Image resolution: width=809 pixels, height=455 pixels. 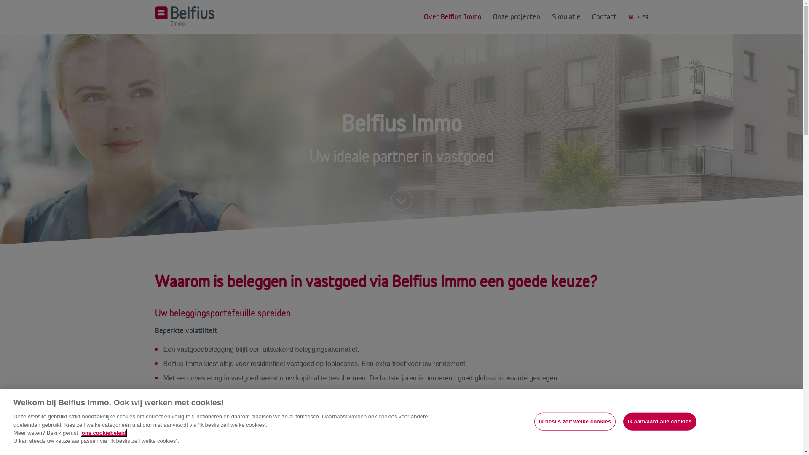 What do you see at coordinates (604, 17) in the screenshot?
I see `Contact` at bounding box center [604, 17].